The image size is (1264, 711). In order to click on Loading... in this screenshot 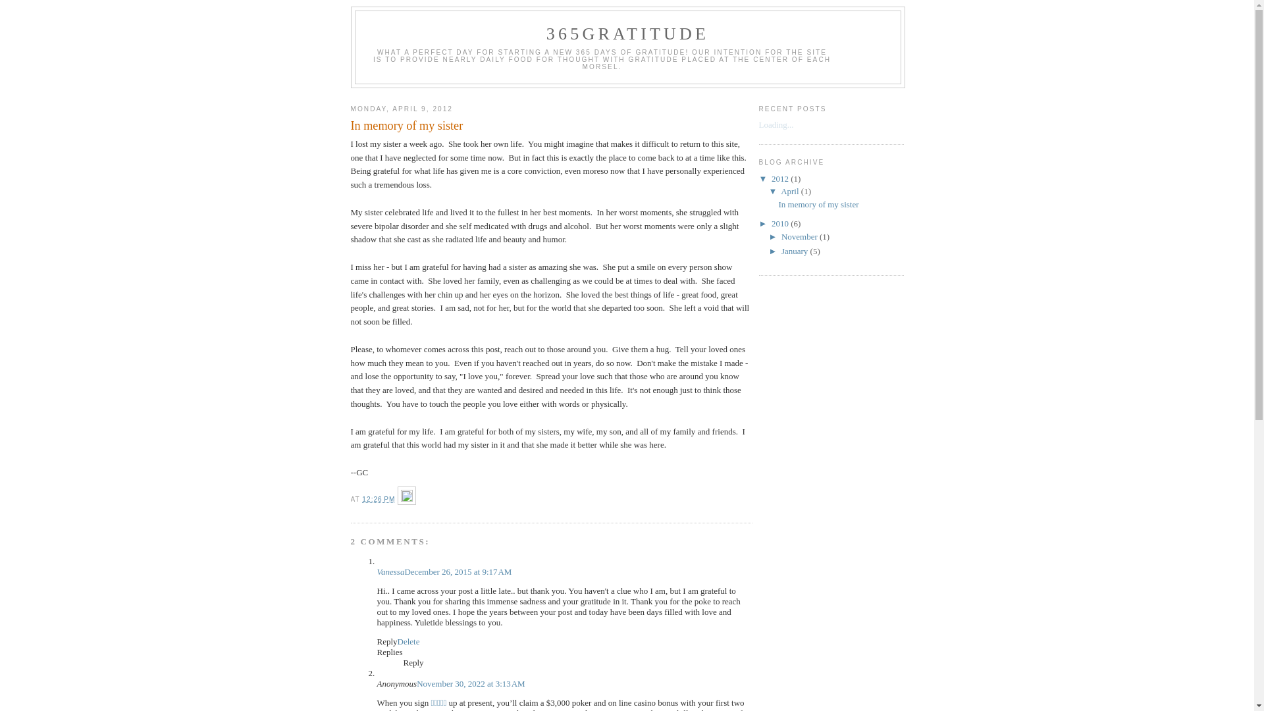, I will do `click(776, 125)`.